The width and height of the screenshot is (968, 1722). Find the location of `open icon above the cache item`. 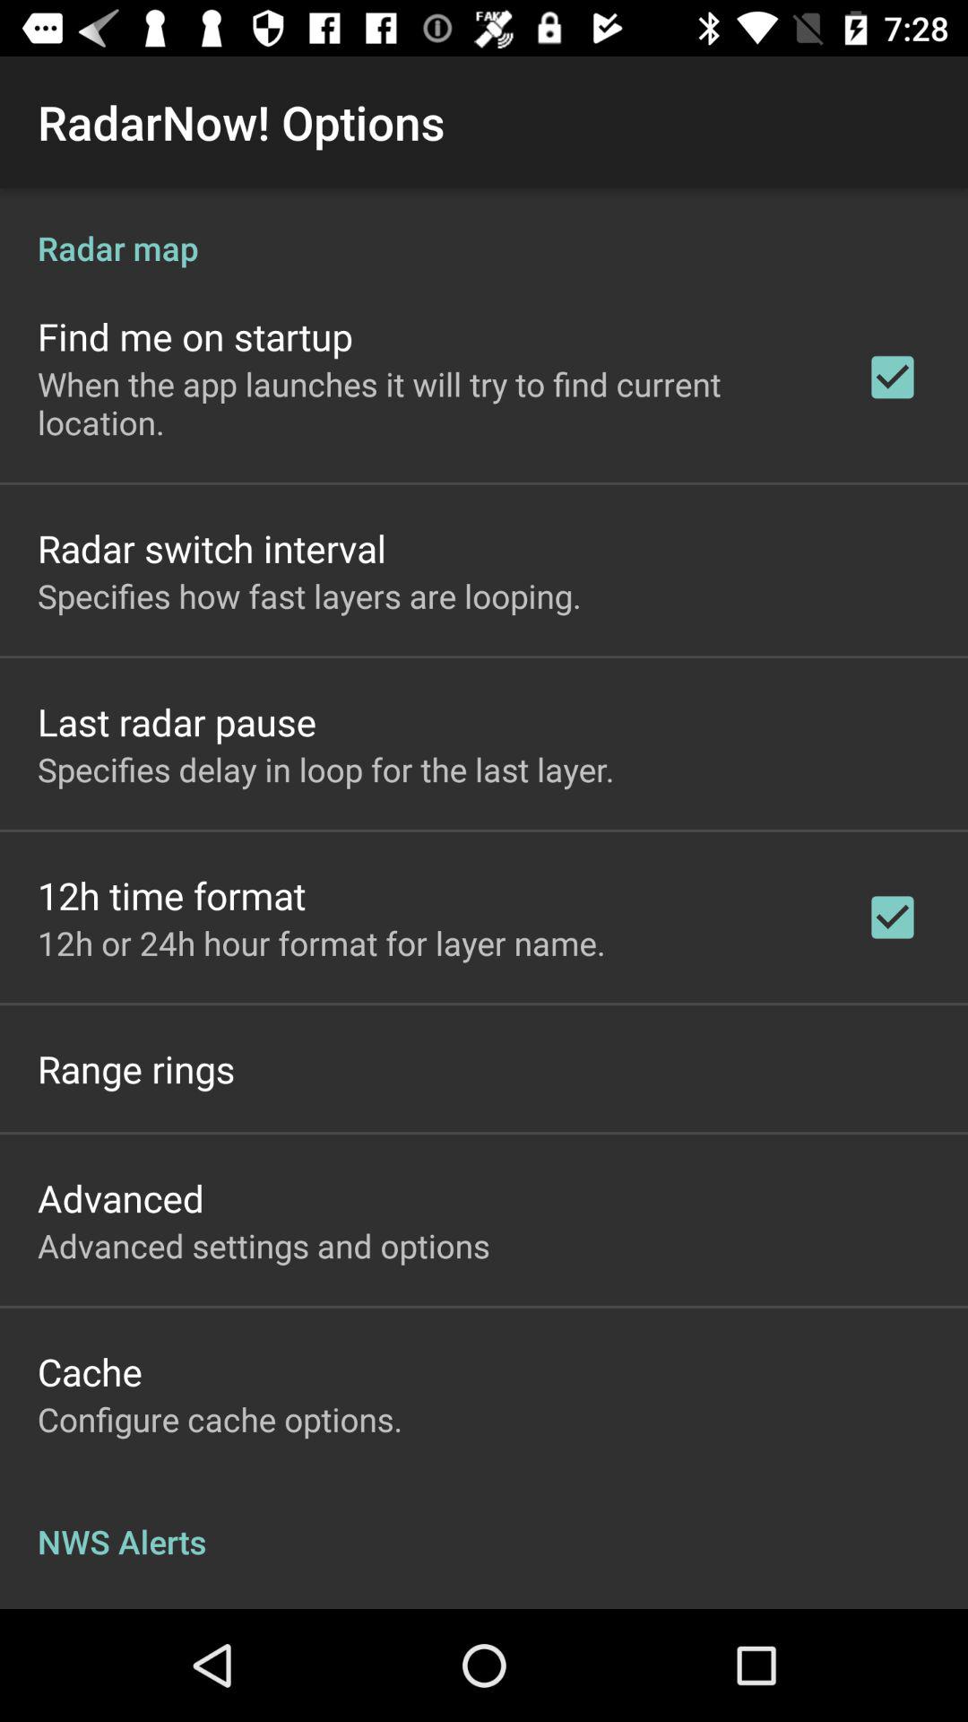

open icon above the cache item is located at coordinates (264, 1245).